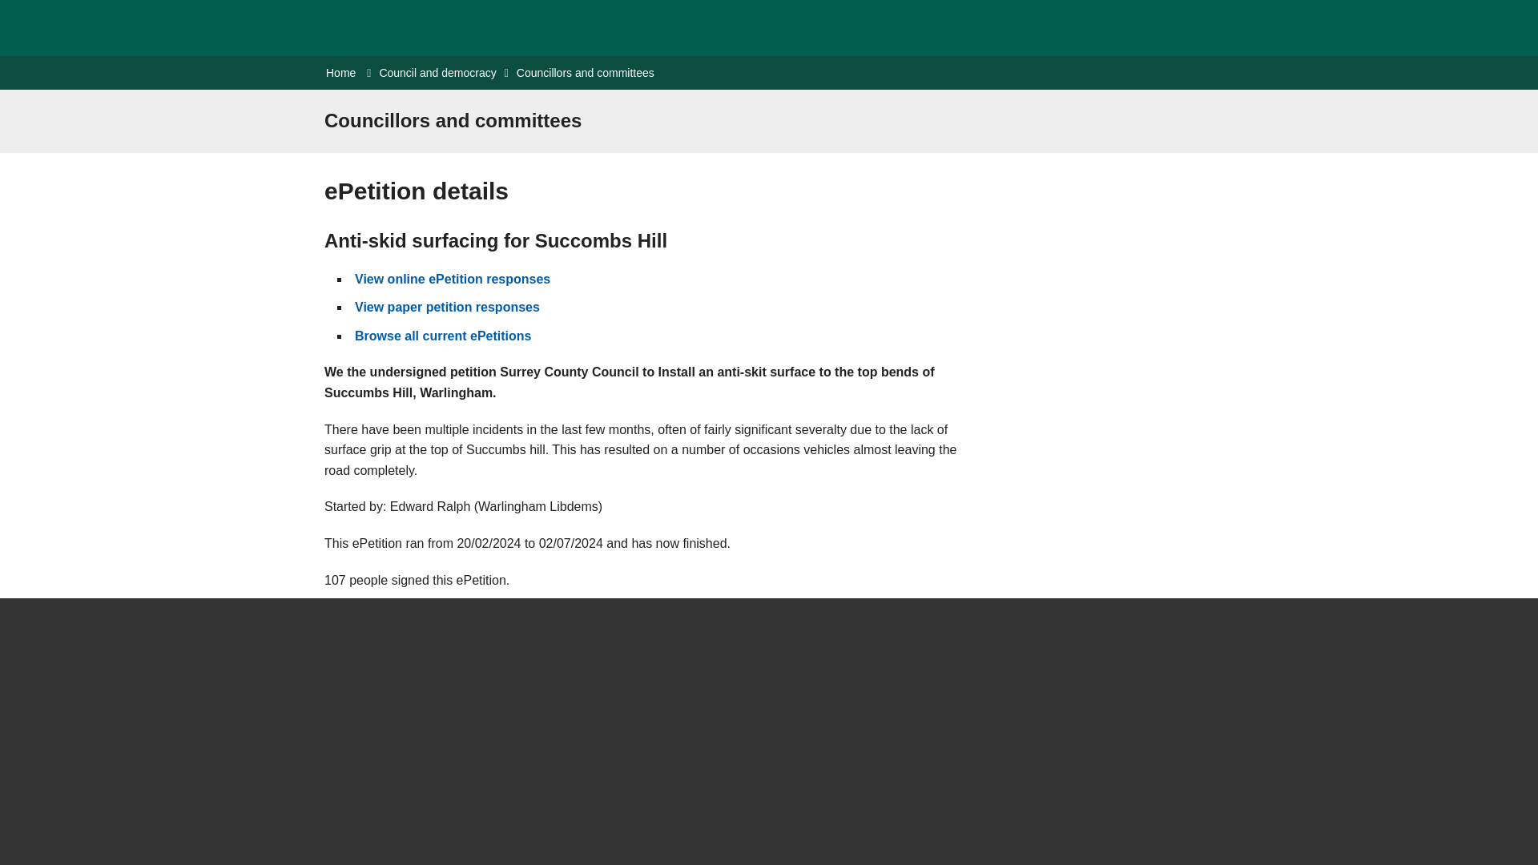  I want to click on View online ePetition responses, so click(453, 279).